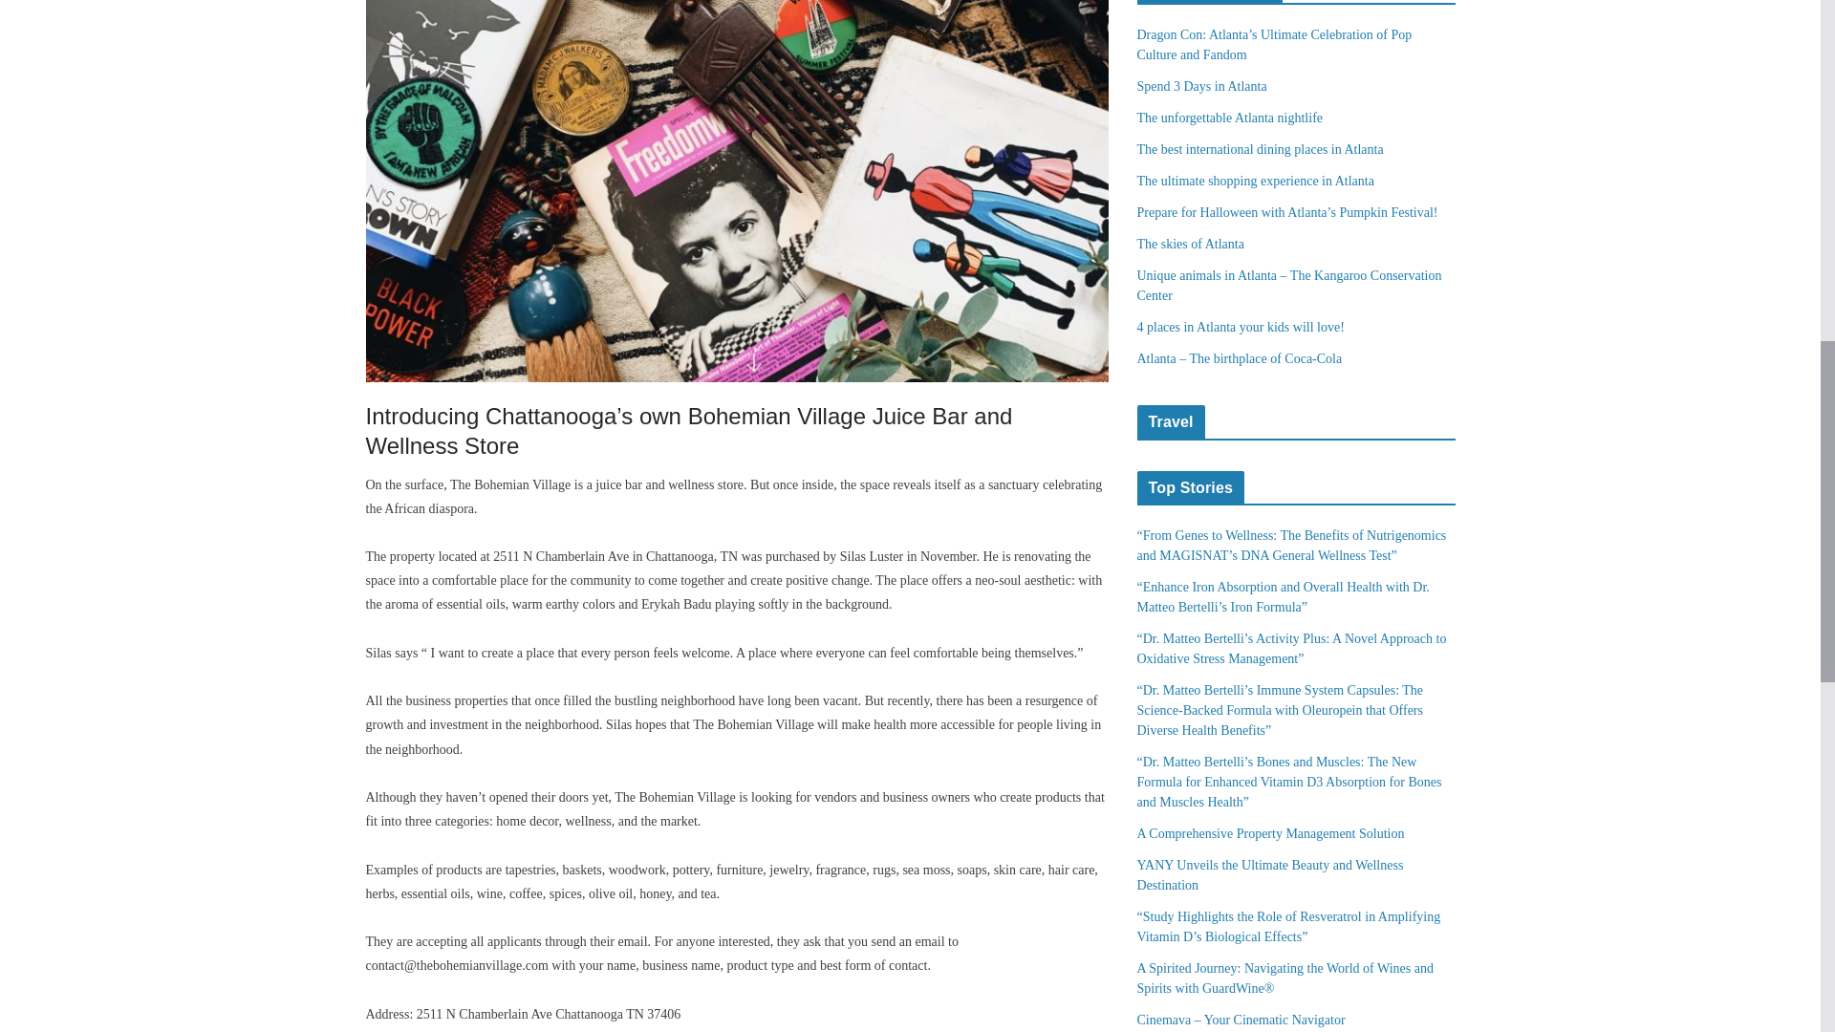 This screenshot has height=1032, width=1835. What do you see at coordinates (1241, 327) in the screenshot?
I see `4 places in Atlanta your kids will love!` at bounding box center [1241, 327].